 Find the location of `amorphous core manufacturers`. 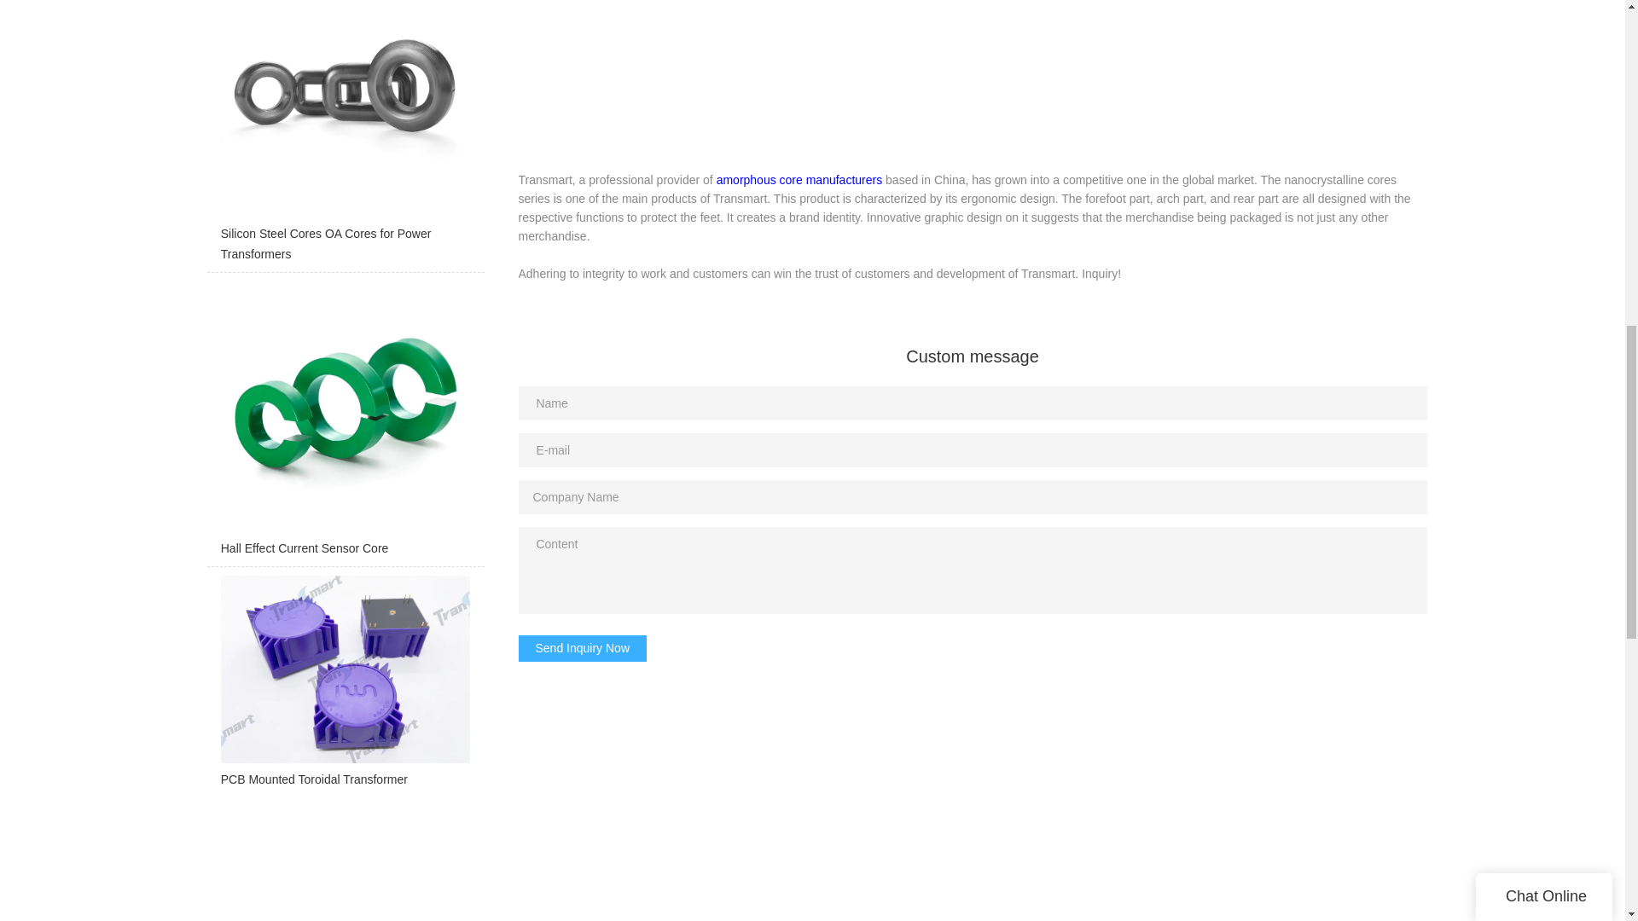

amorphous core manufacturers is located at coordinates (799, 180).